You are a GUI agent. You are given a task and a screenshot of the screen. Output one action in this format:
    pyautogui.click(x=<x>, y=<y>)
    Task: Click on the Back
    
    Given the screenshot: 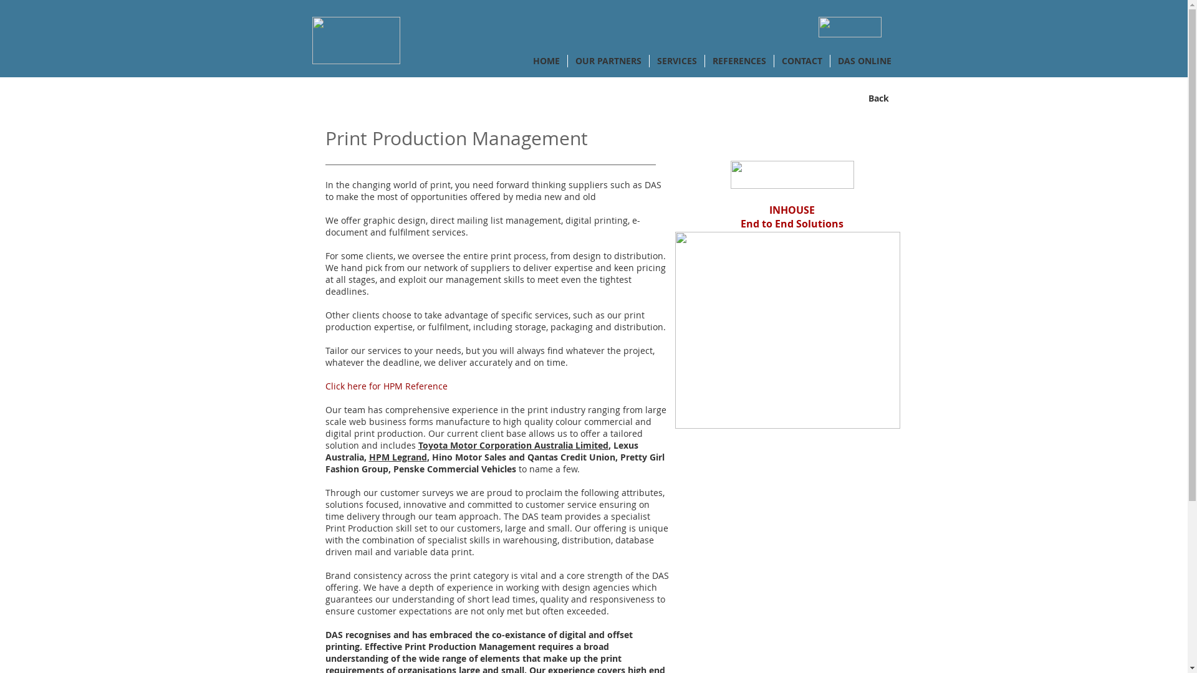 What is the action you would take?
    pyautogui.click(x=878, y=98)
    